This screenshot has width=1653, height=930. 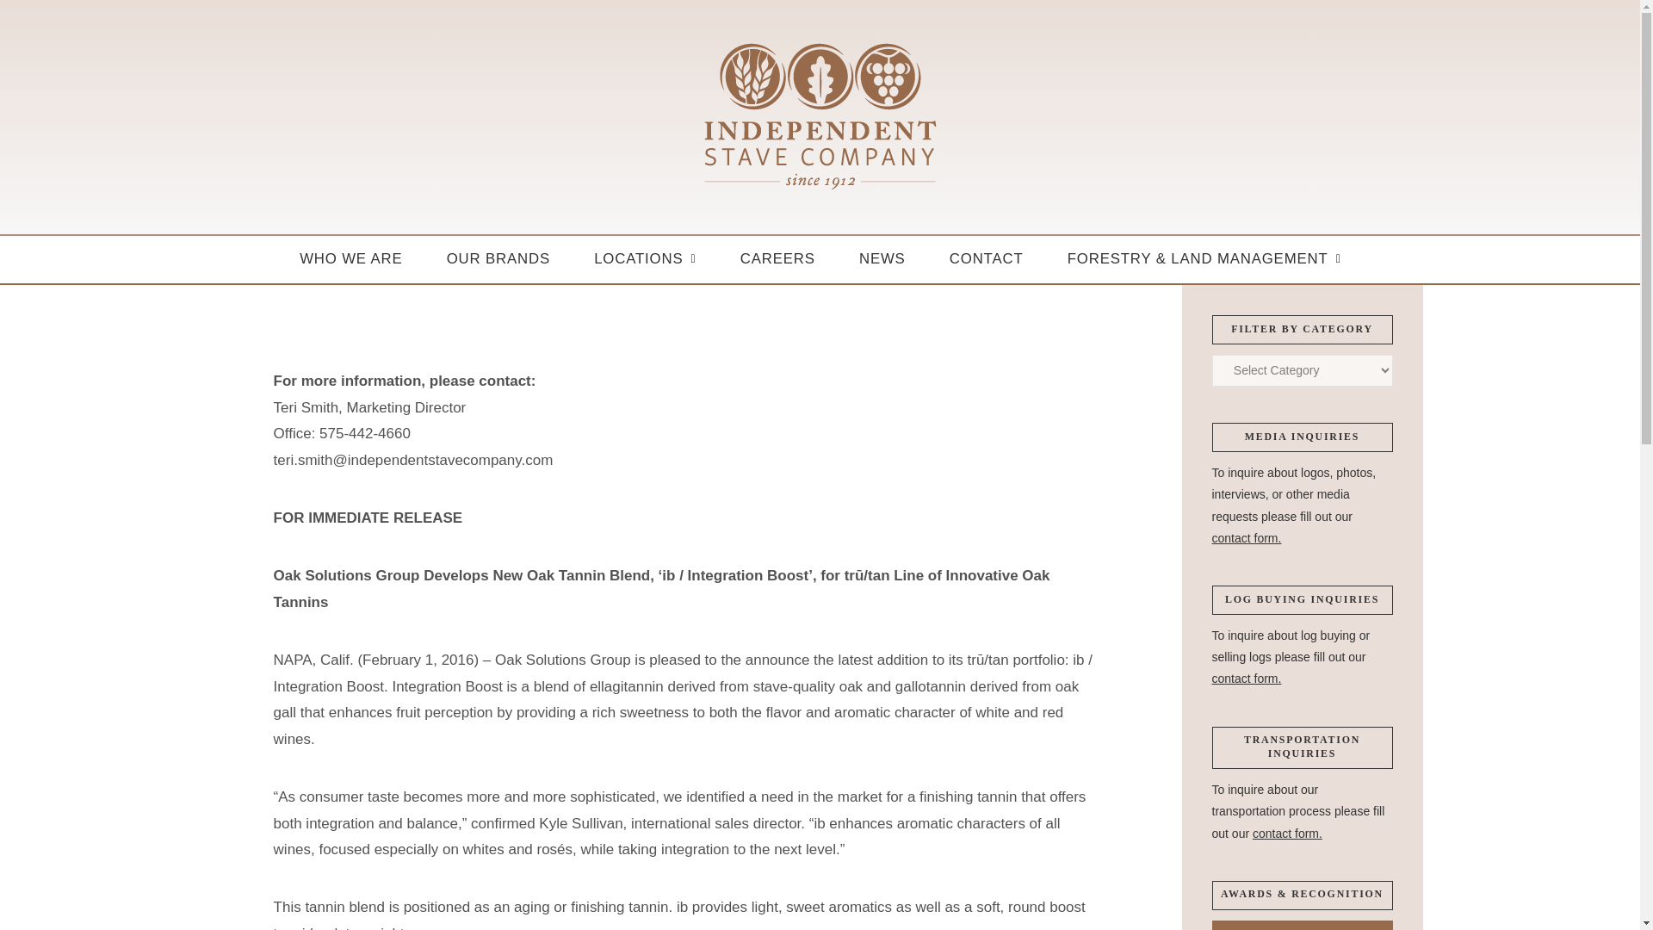 I want to click on CAREERS, so click(x=777, y=260).